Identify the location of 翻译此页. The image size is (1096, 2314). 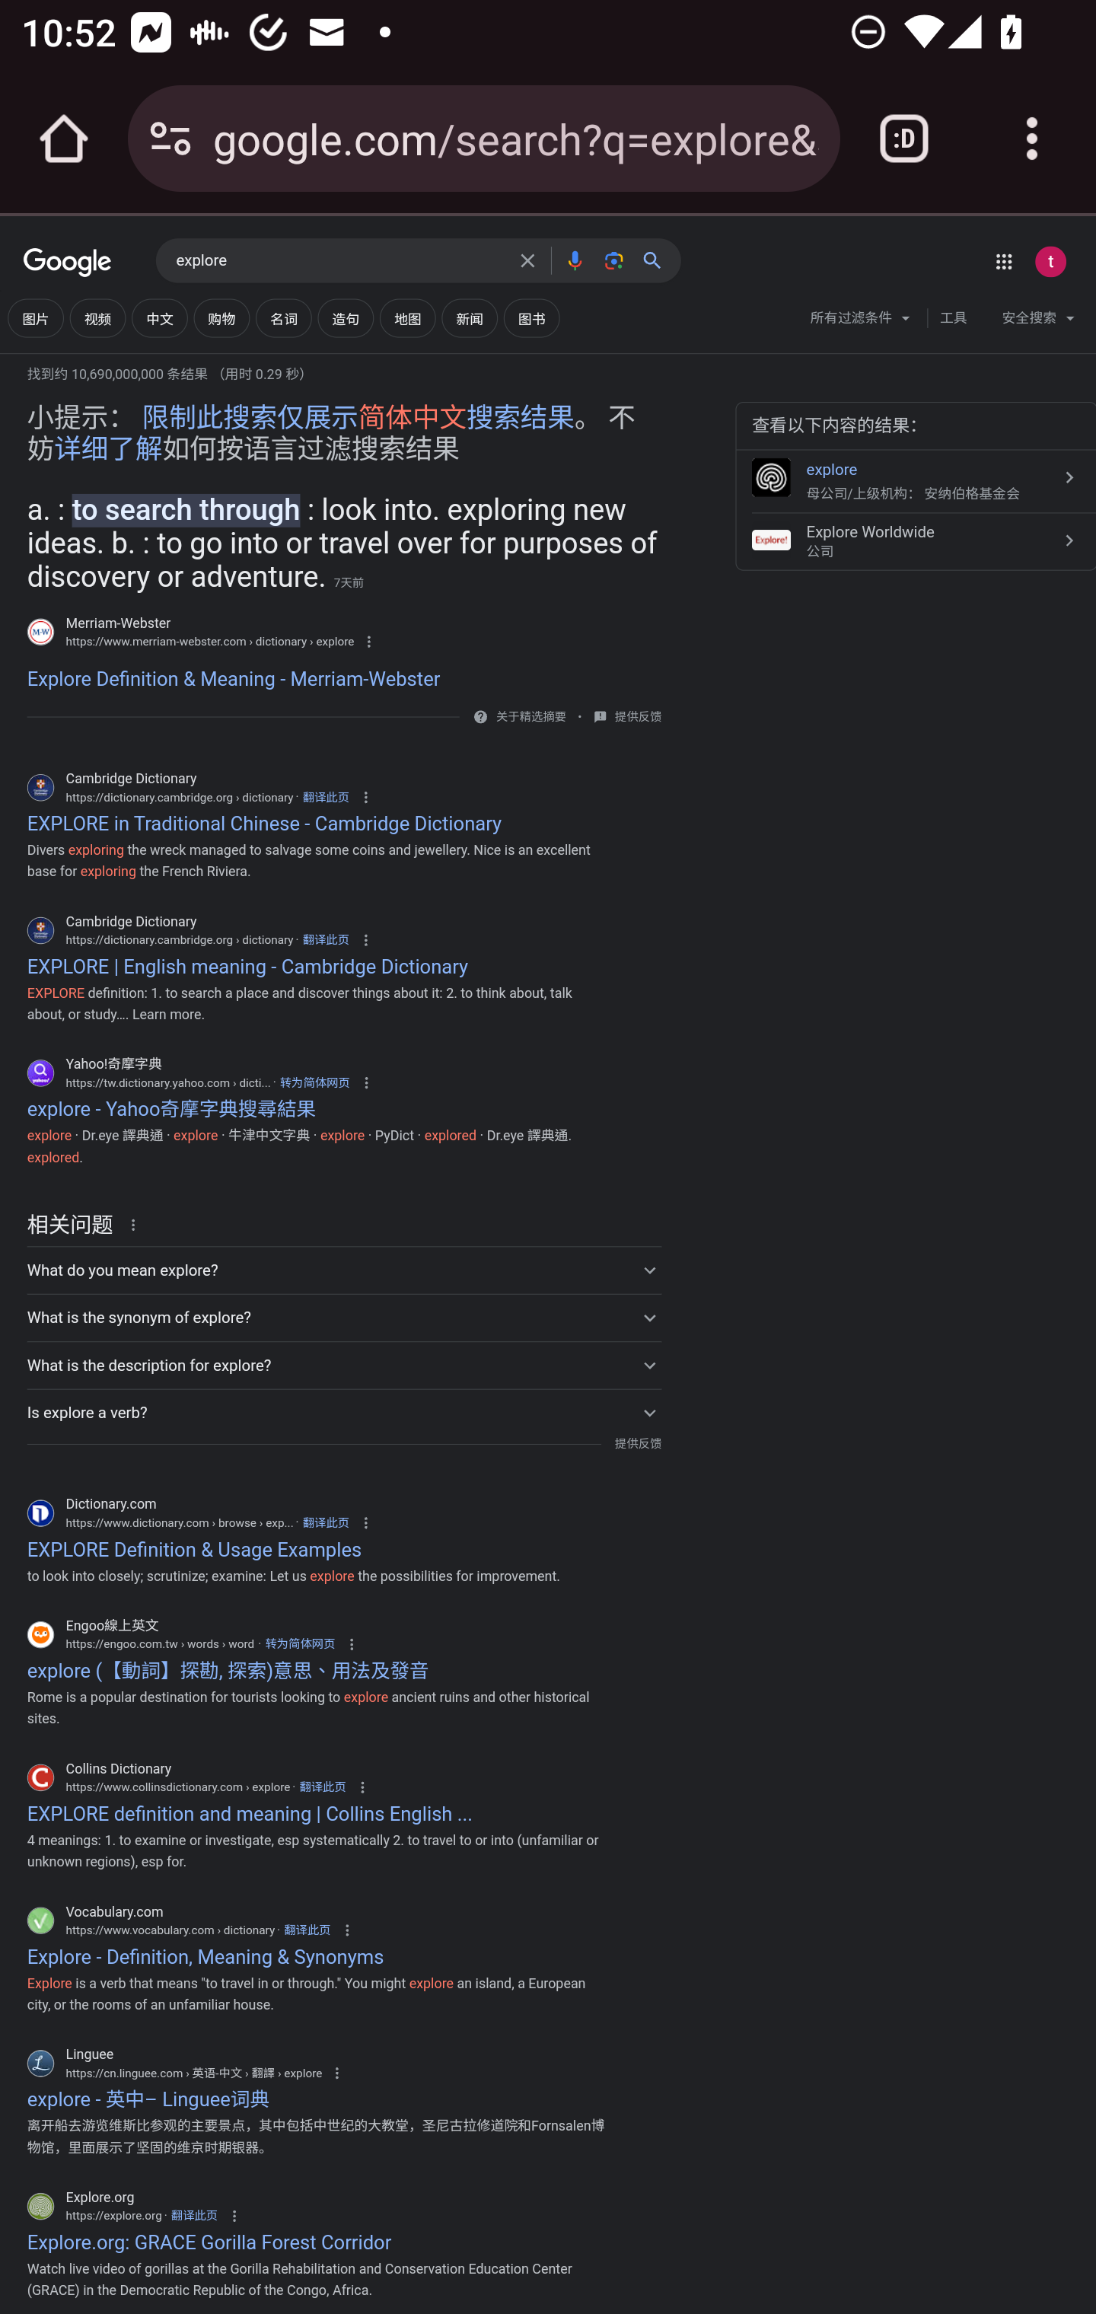
(323, 1786).